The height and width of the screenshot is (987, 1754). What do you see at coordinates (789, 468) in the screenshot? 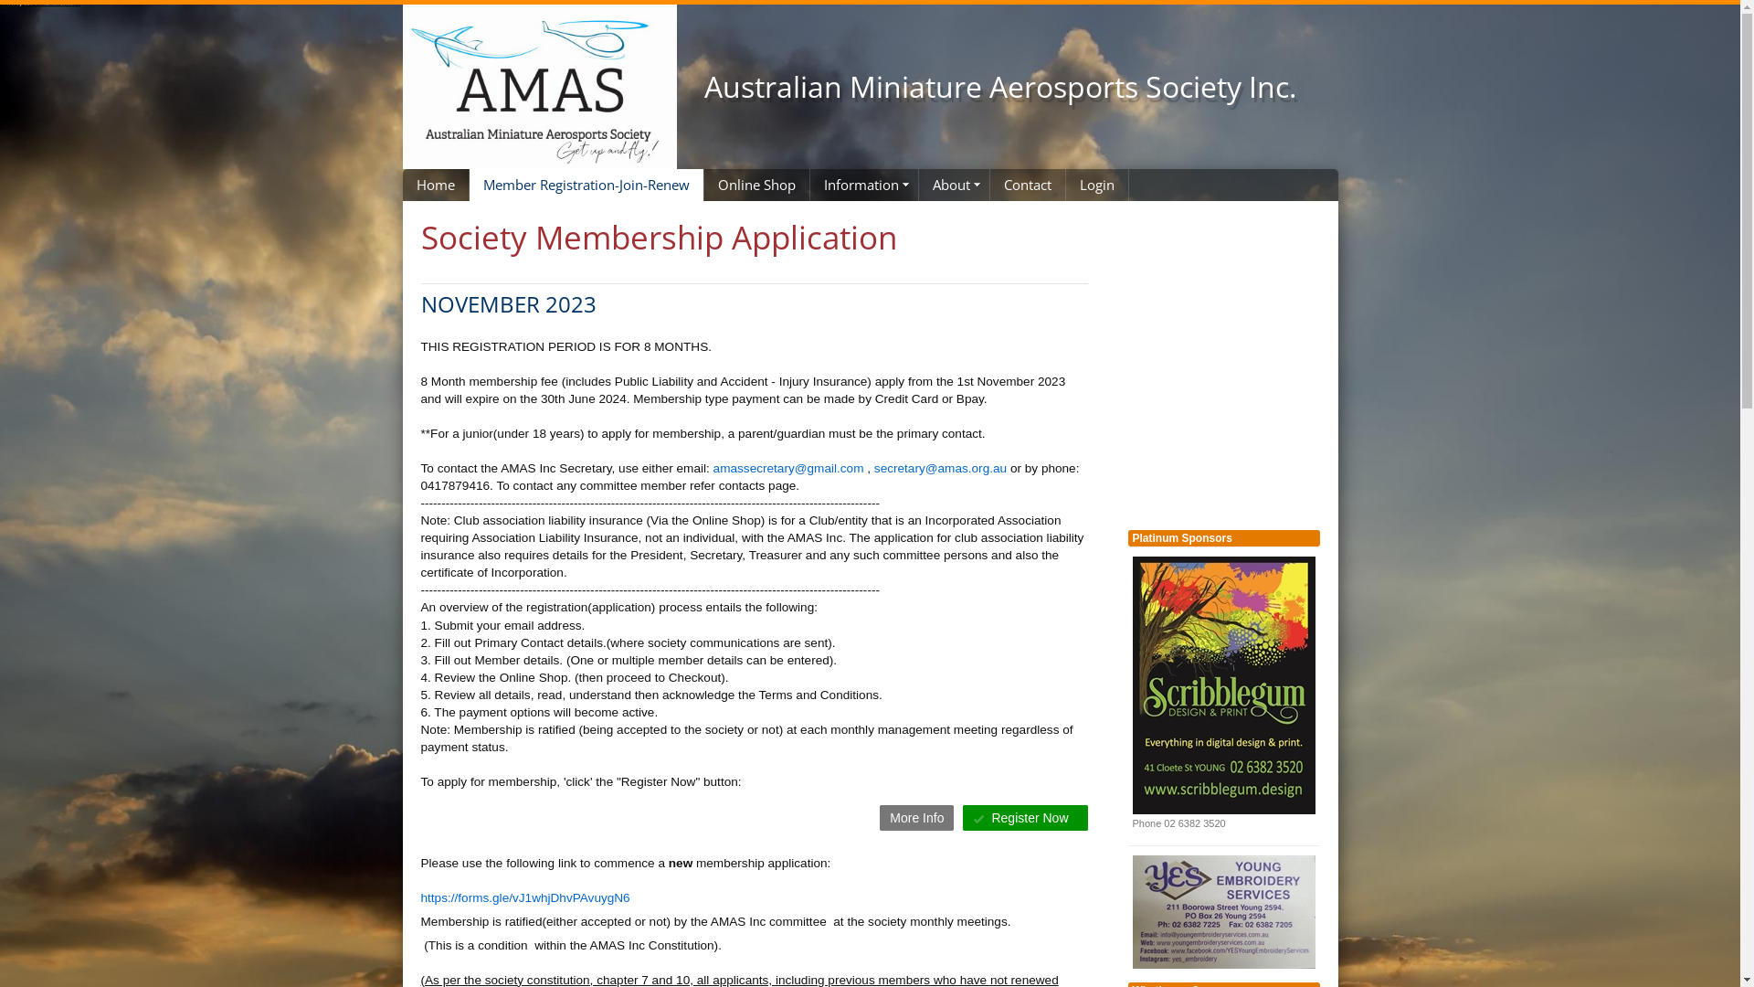
I see `amassecretary@gmail.com` at bounding box center [789, 468].